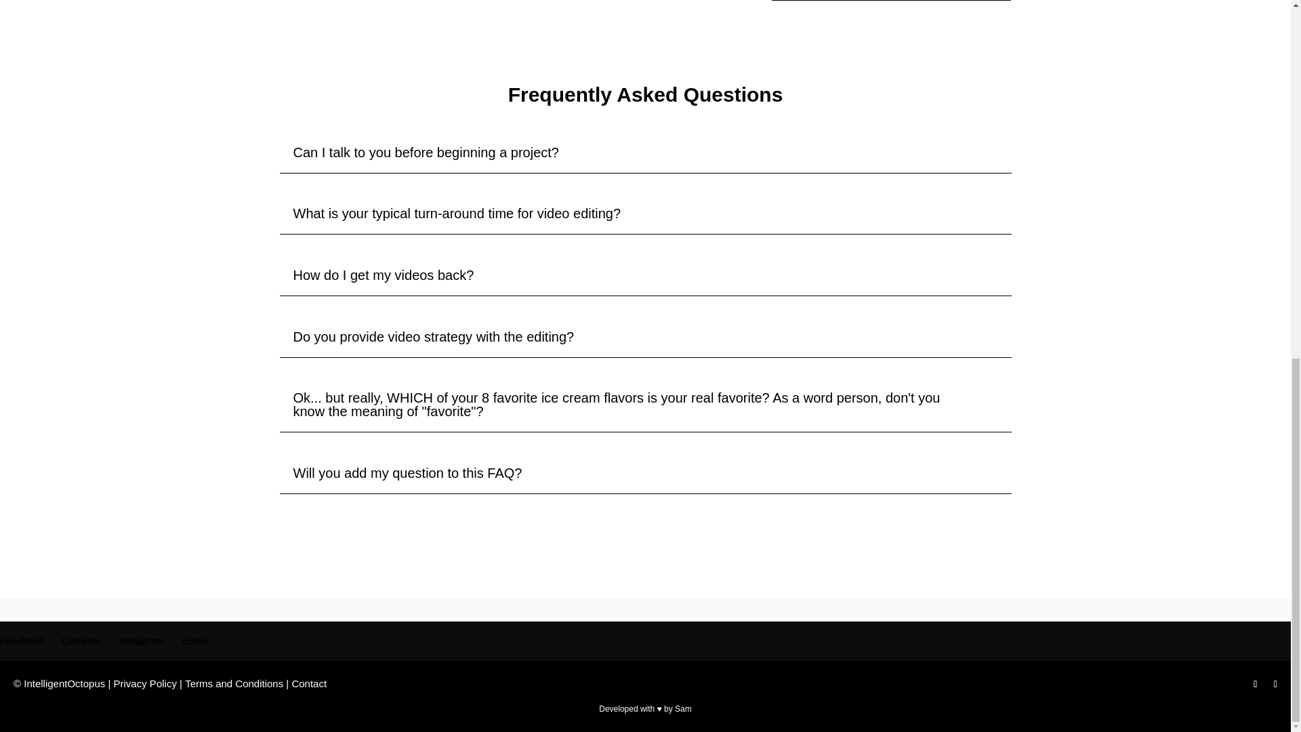  I want to click on Sam, so click(683, 709).